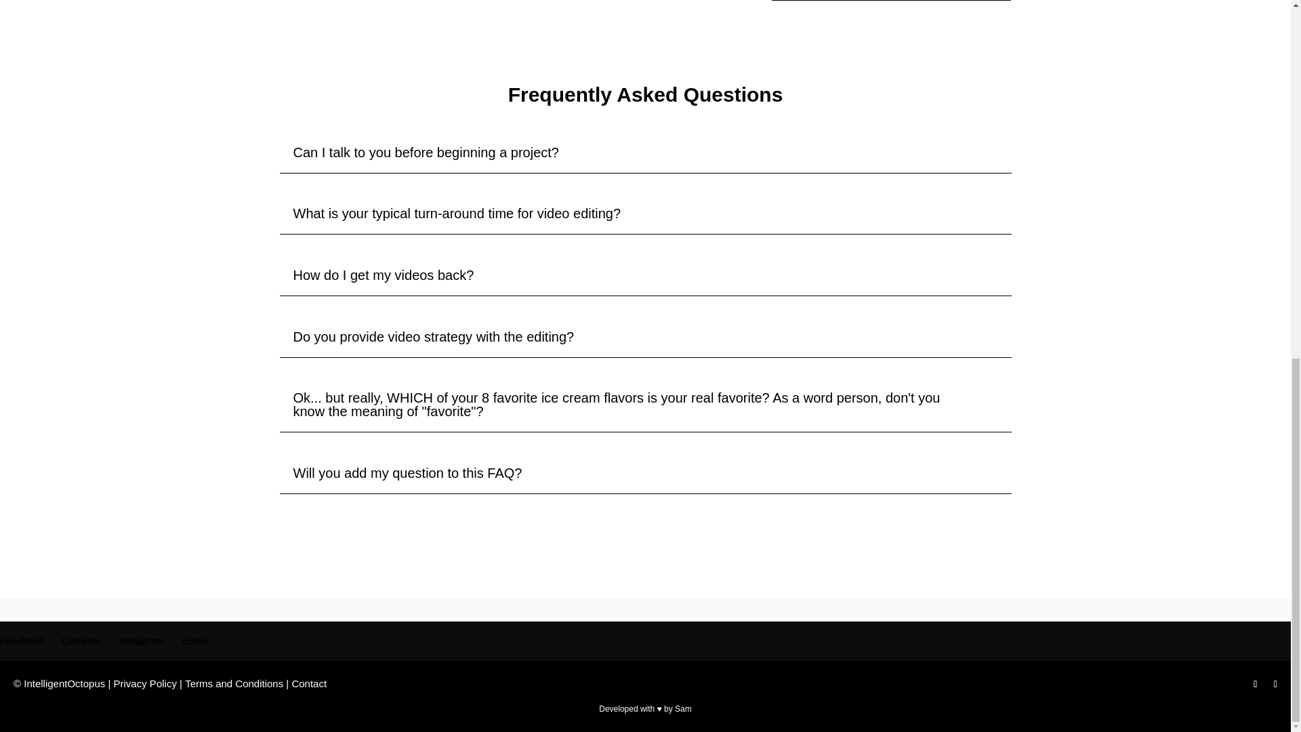  I want to click on Sam, so click(683, 709).